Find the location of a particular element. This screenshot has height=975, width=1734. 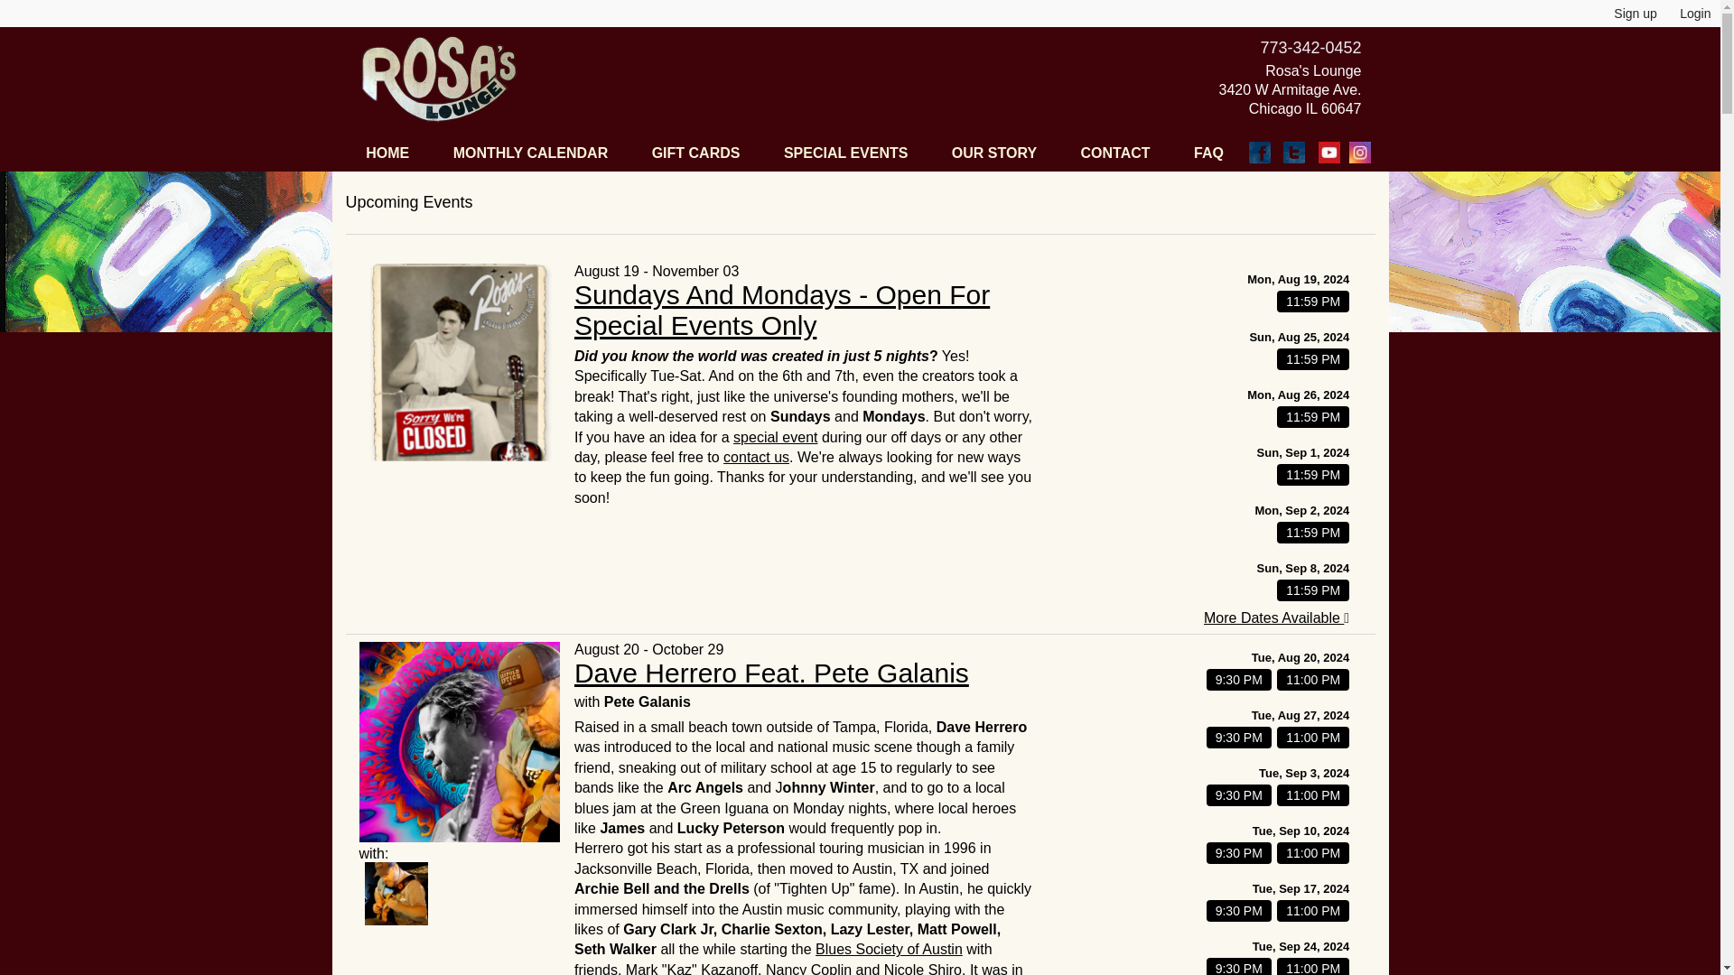

GIFT CARDS is located at coordinates (696, 153).